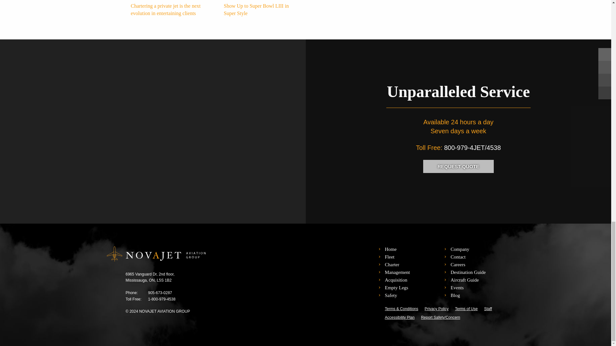 Image resolution: width=616 pixels, height=346 pixels. I want to click on Events, so click(457, 288).